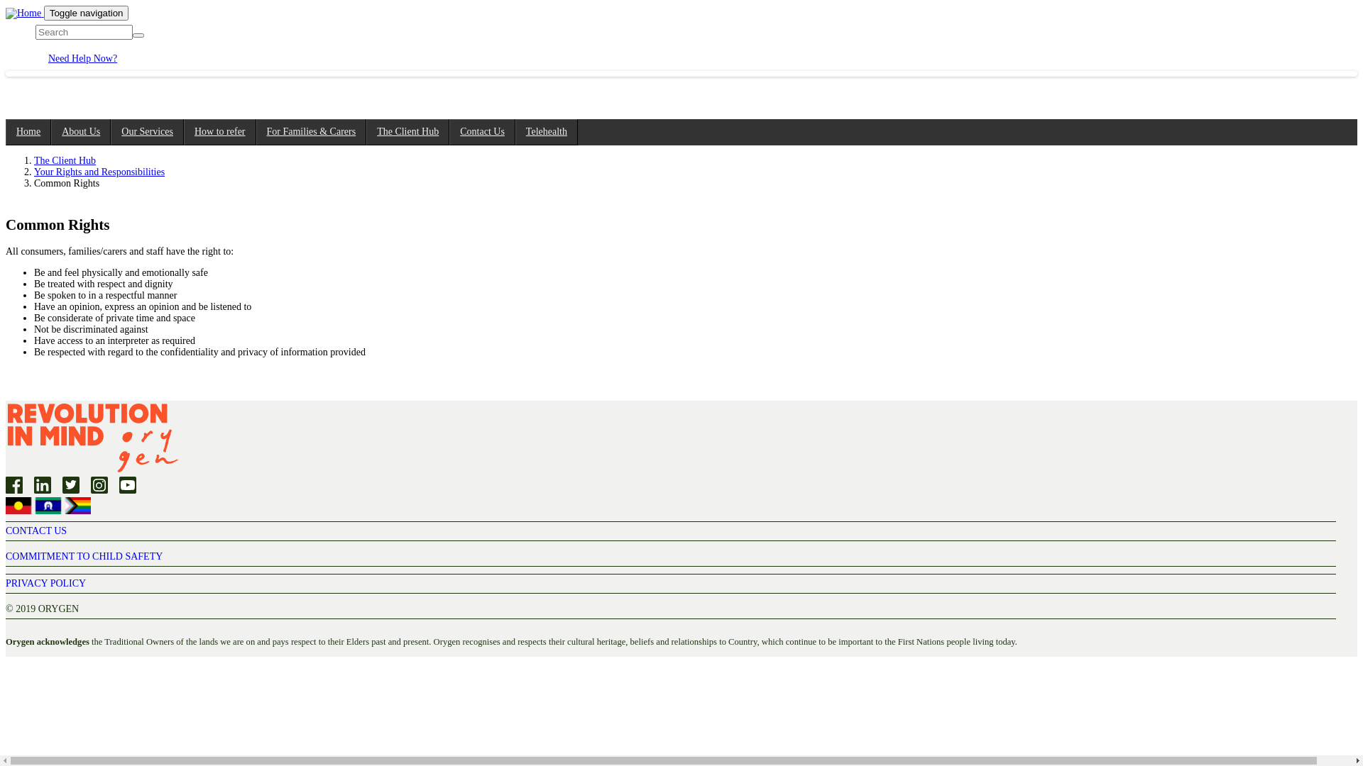  Describe the element at coordinates (220, 132) in the screenshot. I see `How to refer` at that location.